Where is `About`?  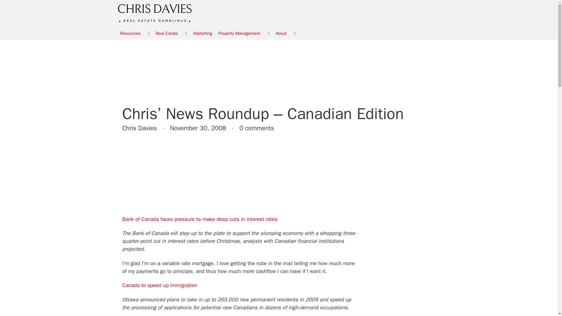 About is located at coordinates (281, 33).